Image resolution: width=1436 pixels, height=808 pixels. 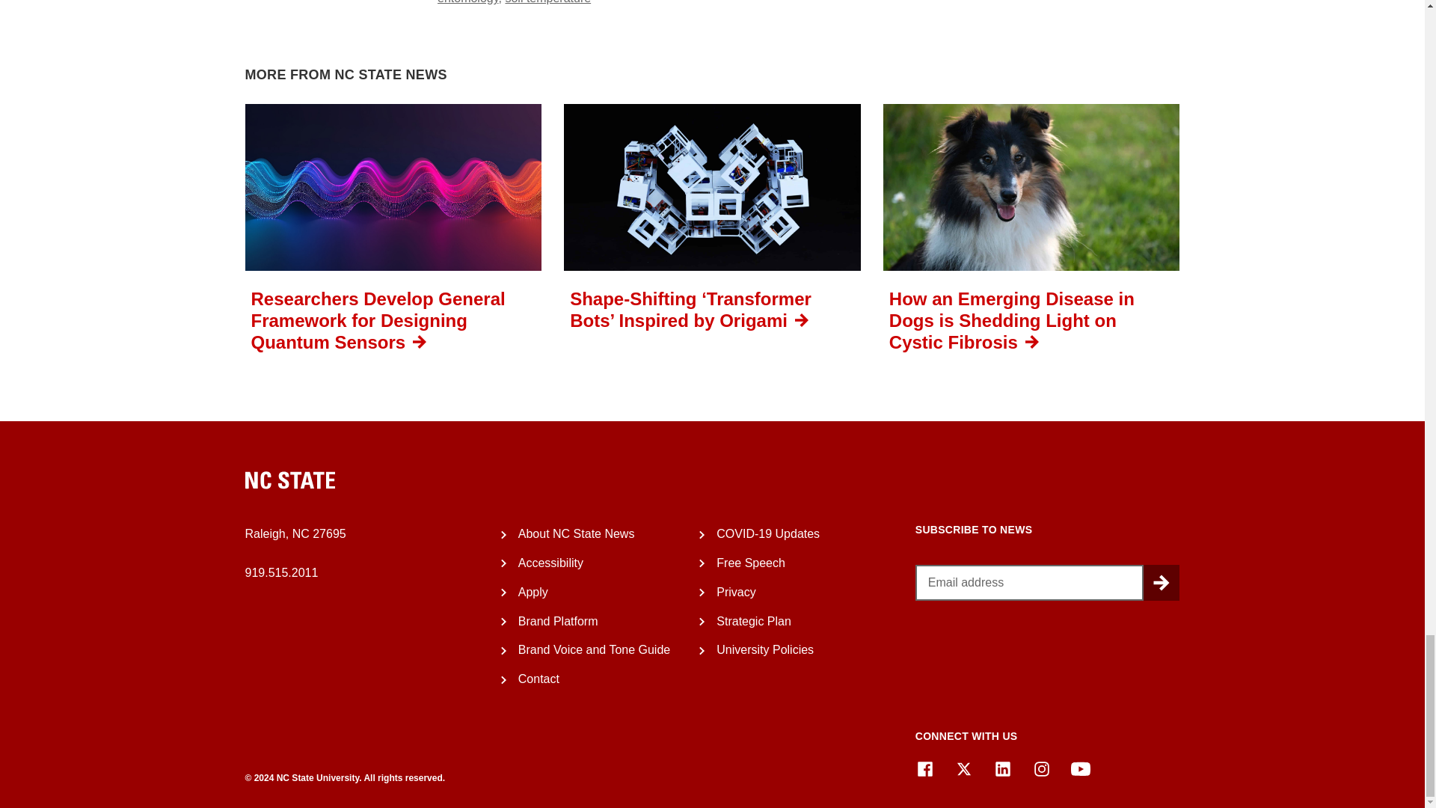 What do you see at coordinates (1002, 769) in the screenshot?
I see `LinkedIn` at bounding box center [1002, 769].